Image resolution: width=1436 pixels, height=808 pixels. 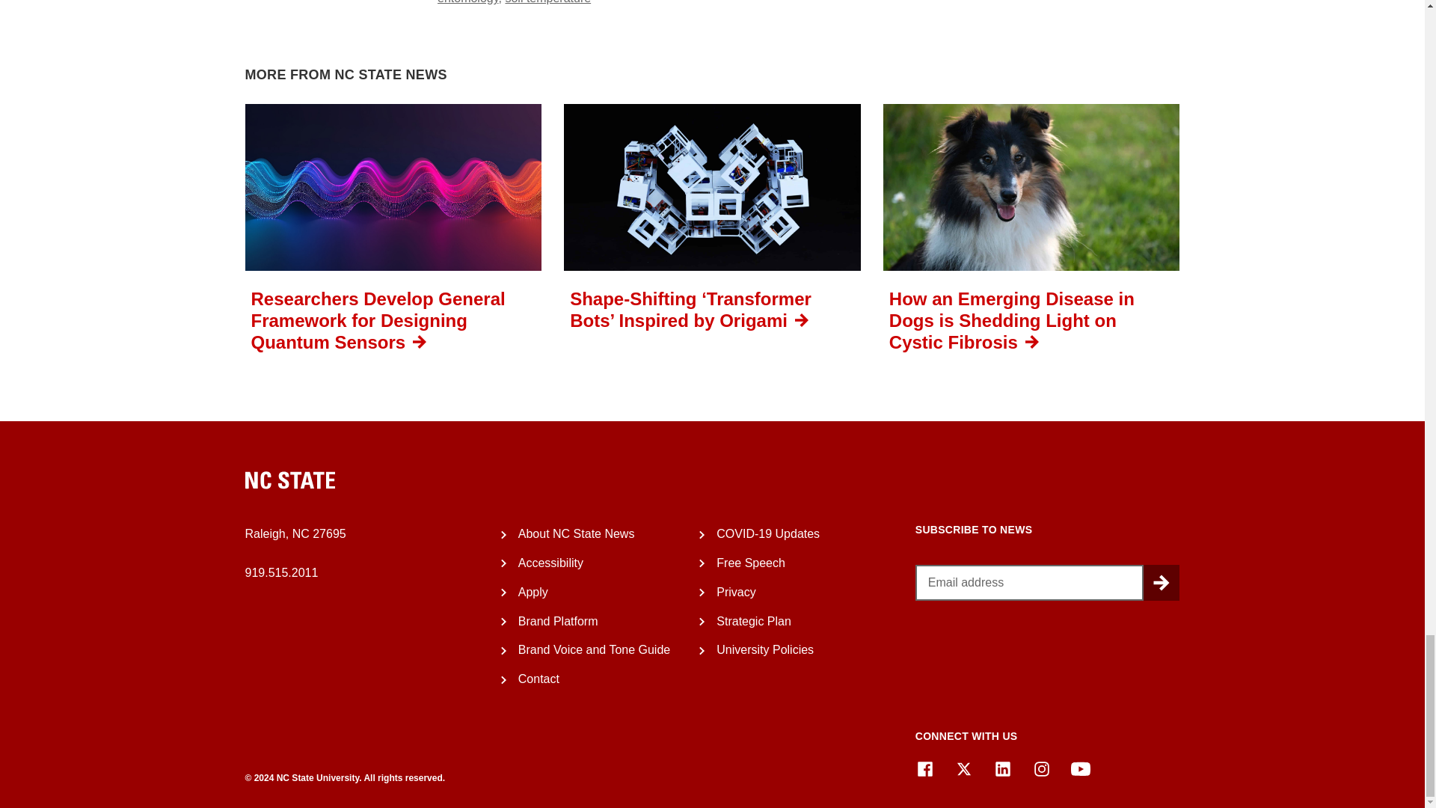 What do you see at coordinates (1002, 769) in the screenshot?
I see `LinkedIn` at bounding box center [1002, 769].